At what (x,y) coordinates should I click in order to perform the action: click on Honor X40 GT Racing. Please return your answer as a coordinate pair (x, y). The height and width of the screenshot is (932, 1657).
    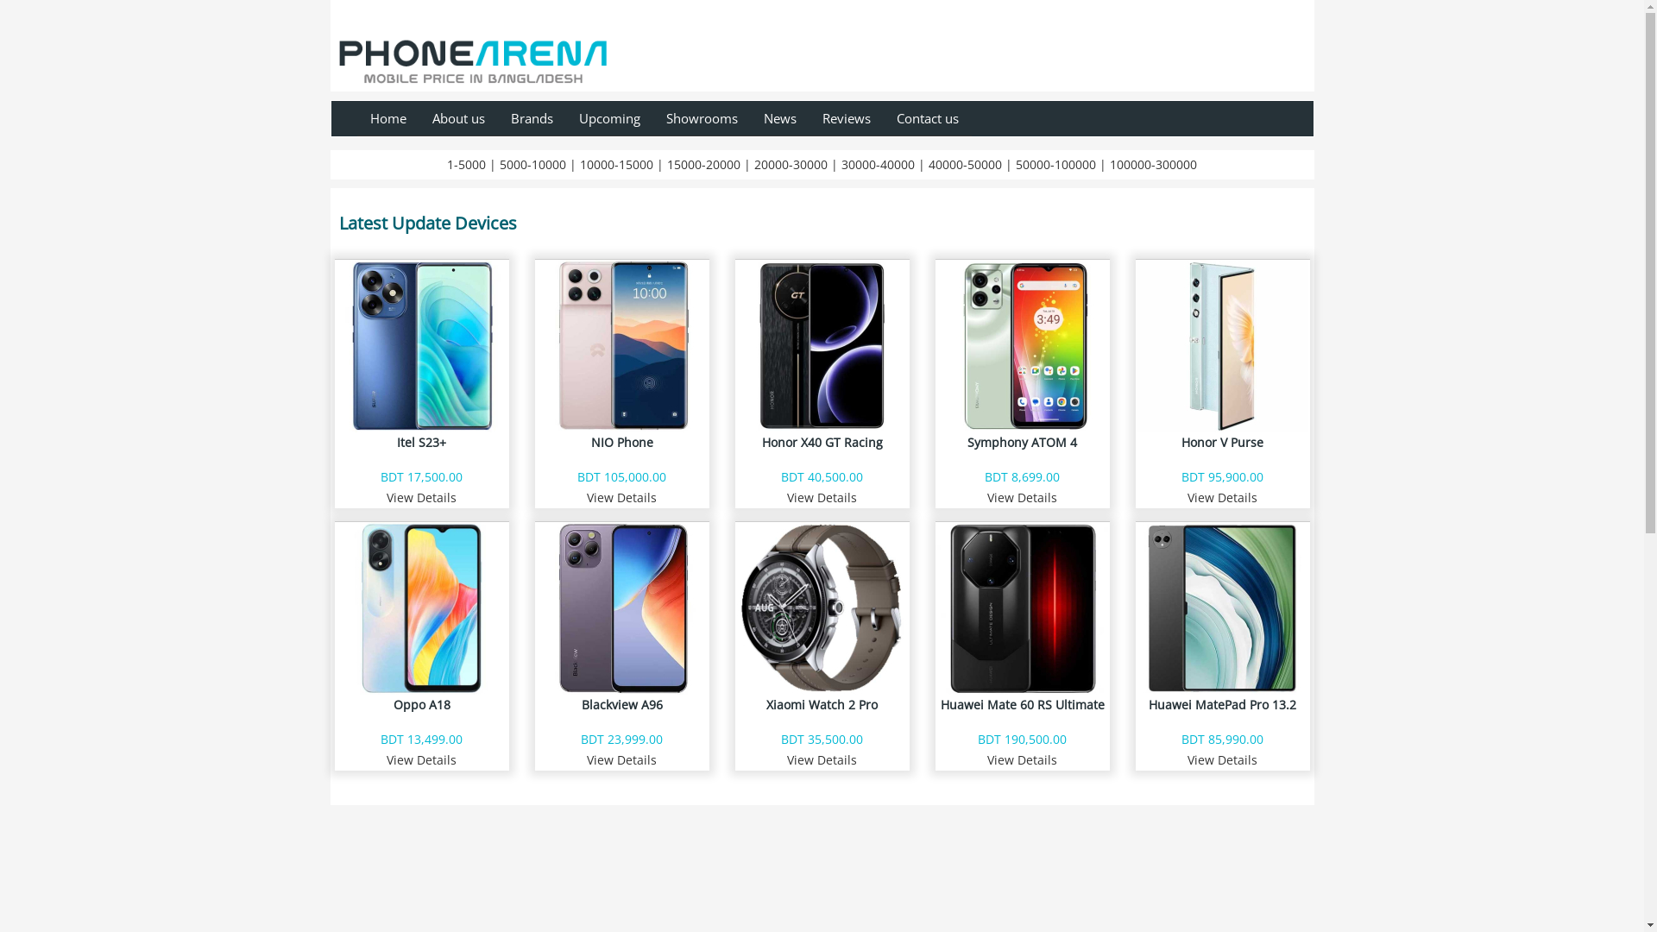
    Looking at the image, I should click on (822, 363).